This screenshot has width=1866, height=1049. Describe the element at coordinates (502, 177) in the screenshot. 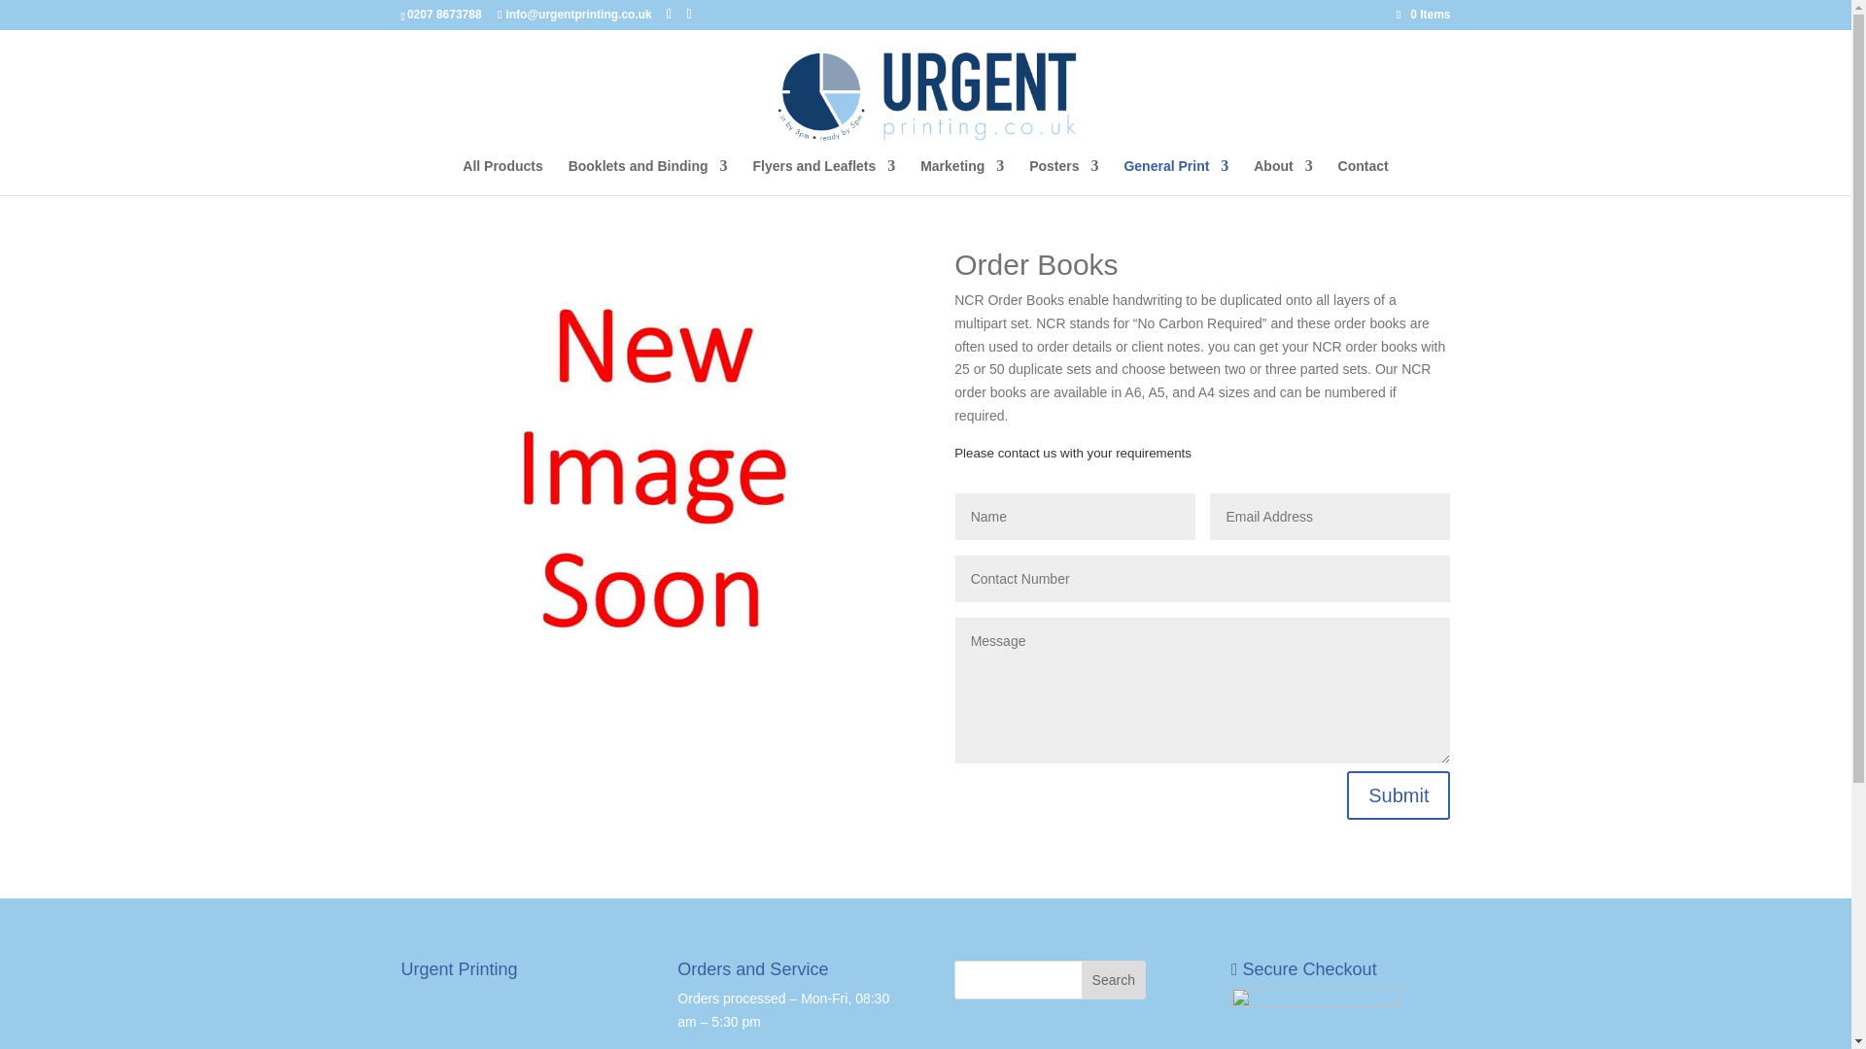

I see `All Products` at that location.